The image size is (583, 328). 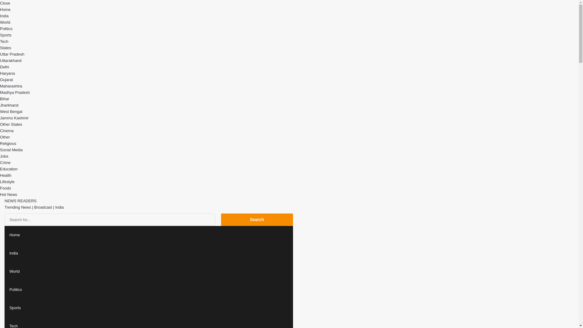 I want to click on NEWS READERS, so click(x=20, y=201).